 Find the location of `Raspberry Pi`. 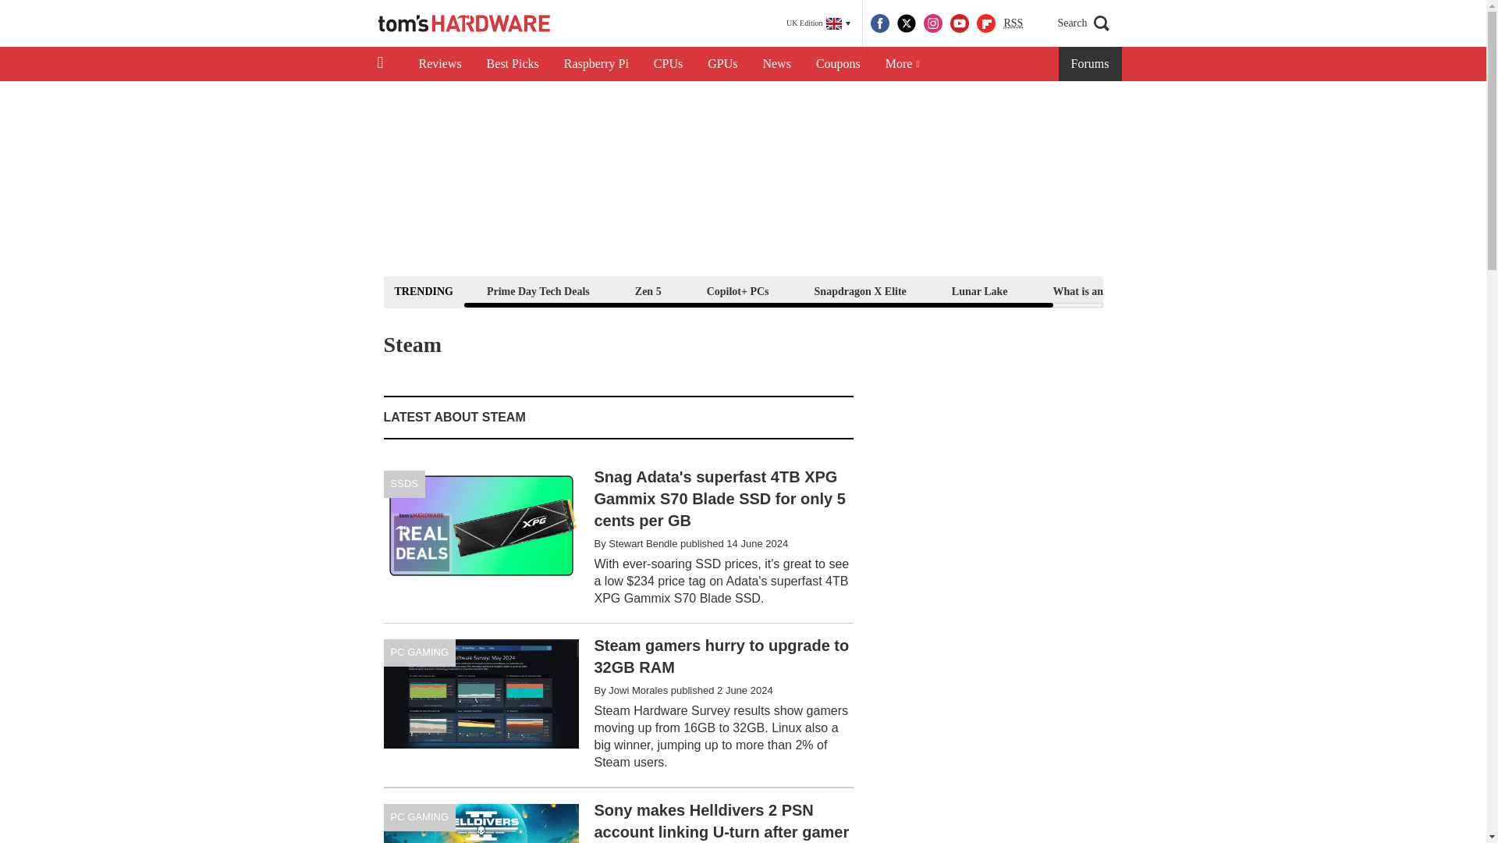

Raspberry Pi is located at coordinates (596, 64).